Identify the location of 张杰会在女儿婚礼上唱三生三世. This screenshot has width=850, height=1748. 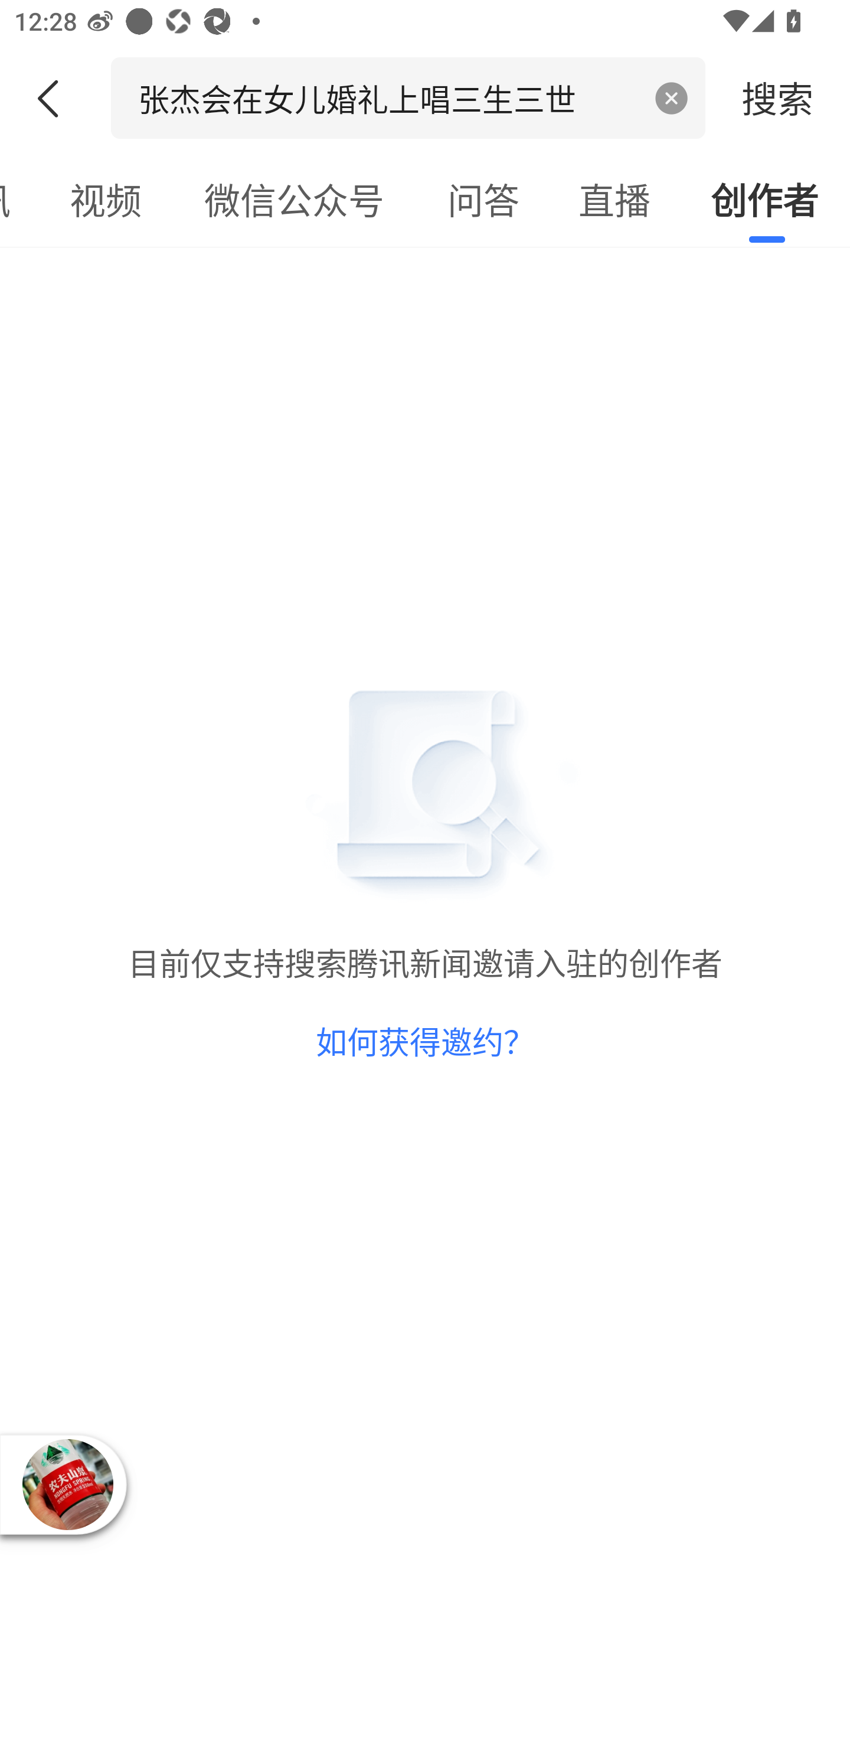
(387, 97).